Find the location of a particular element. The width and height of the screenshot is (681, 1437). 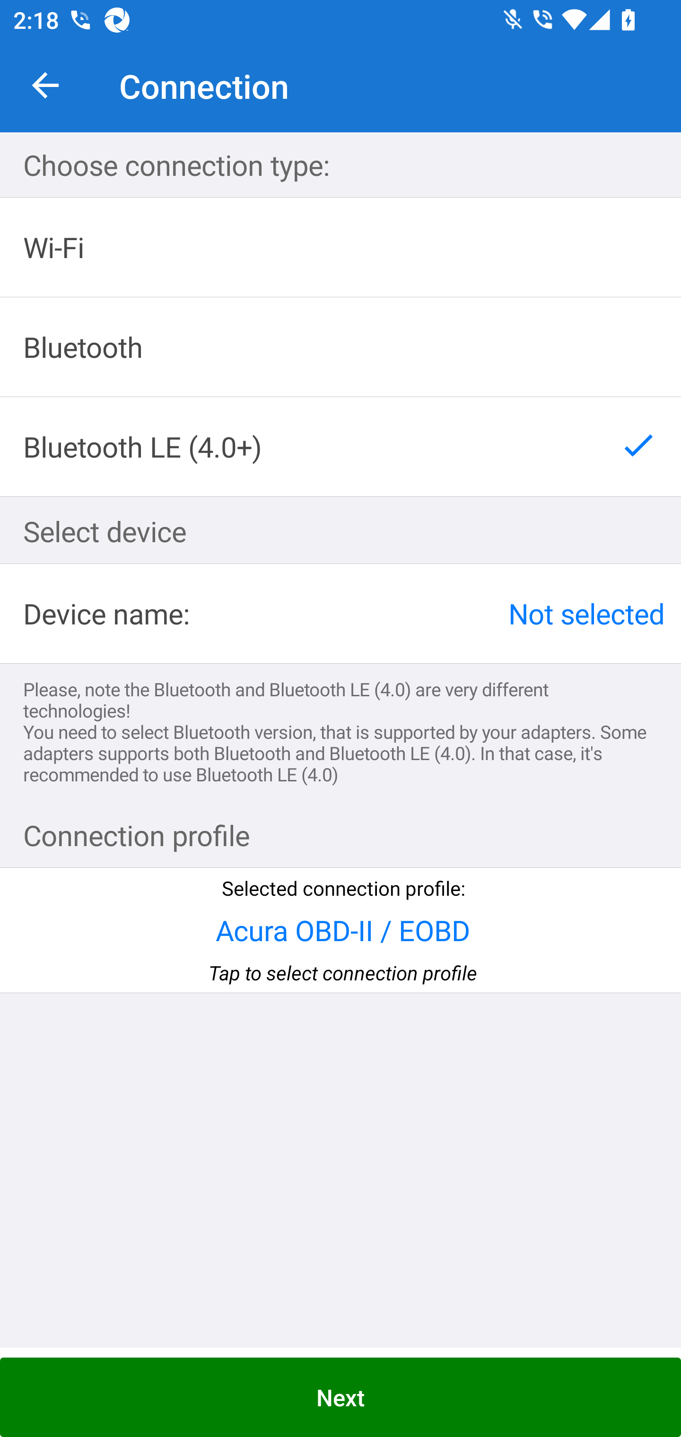

Bluetooth is located at coordinates (340, 347).